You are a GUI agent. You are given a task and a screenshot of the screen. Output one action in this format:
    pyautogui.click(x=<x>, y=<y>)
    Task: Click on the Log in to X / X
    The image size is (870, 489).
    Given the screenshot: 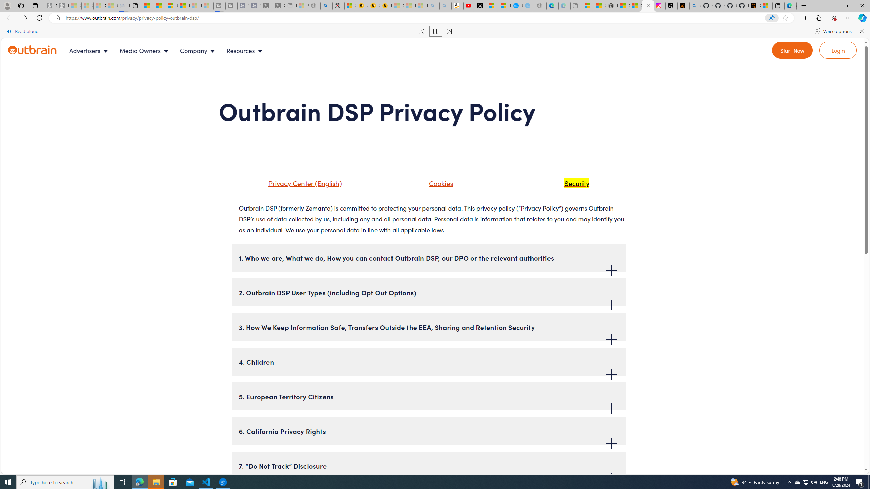 What is the action you would take?
    pyautogui.click(x=672, y=6)
    